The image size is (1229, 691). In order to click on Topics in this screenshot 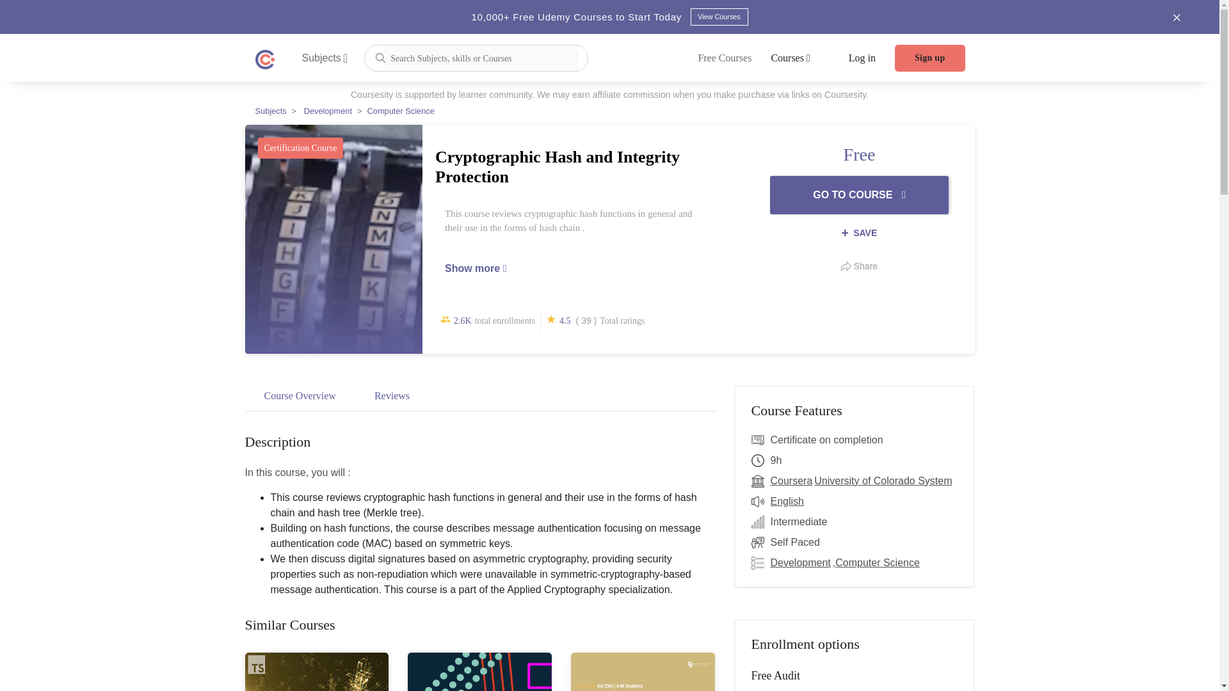, I will do `click(760, 563)`.